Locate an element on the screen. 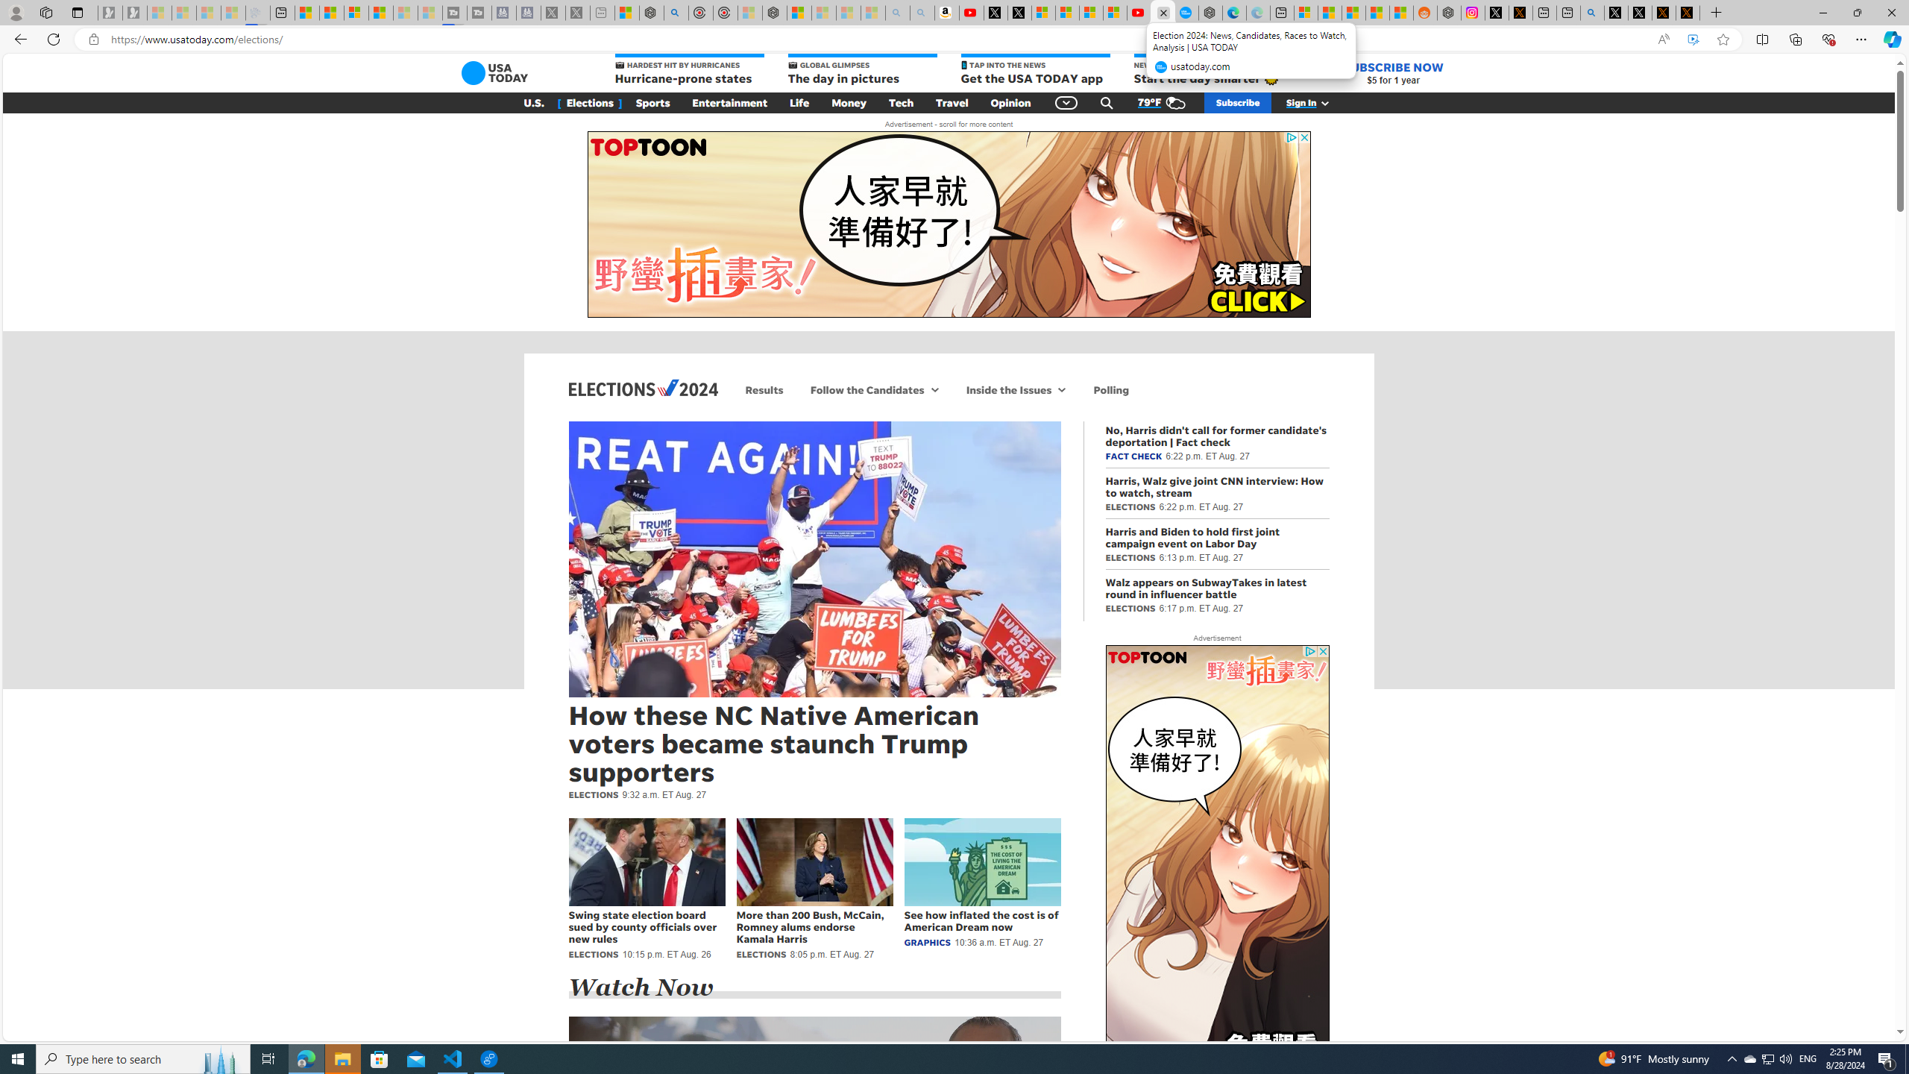  X - Sleeping is located at coordinates (577, 13).